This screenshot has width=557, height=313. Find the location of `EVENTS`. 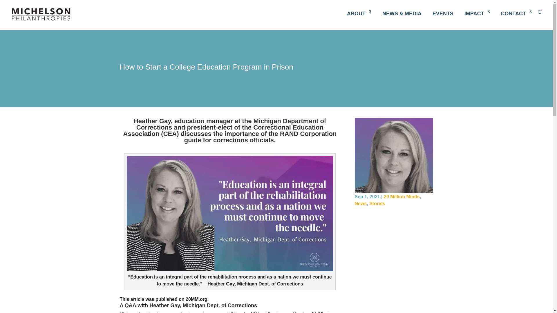

EVENTS is located at coordinates (443, 13).